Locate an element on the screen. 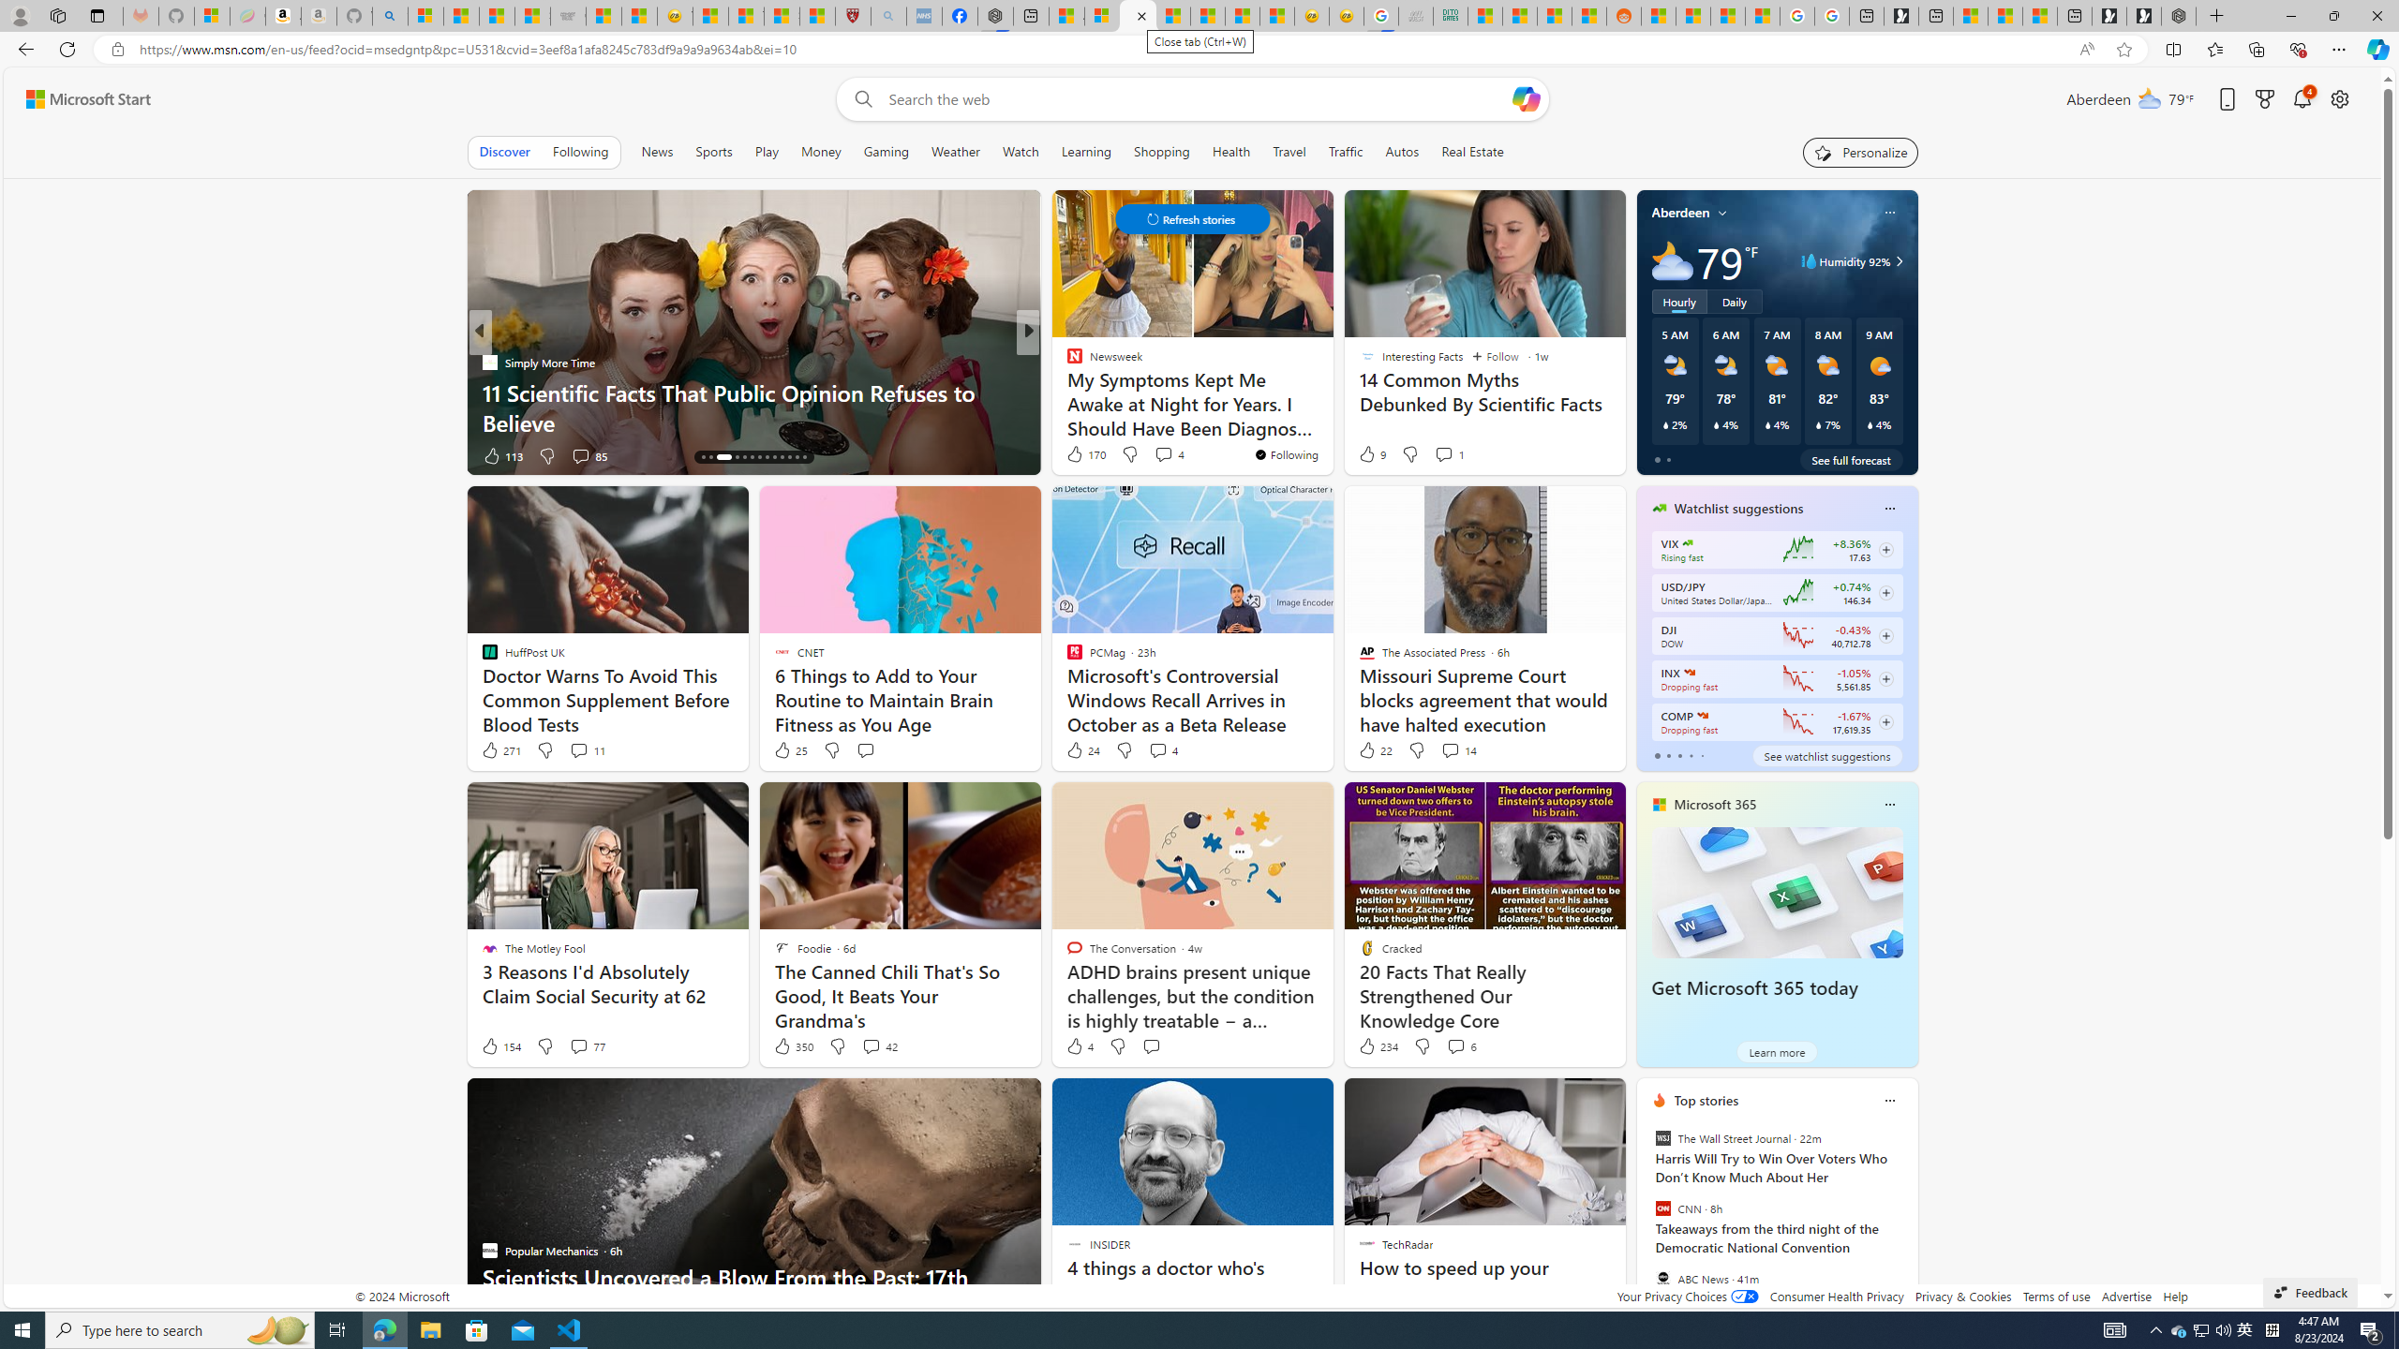 This screenshot has height=1349, width=2399. 14 Common Myths Debunked By Scientific Facts is located at coordinates (1174, 16).